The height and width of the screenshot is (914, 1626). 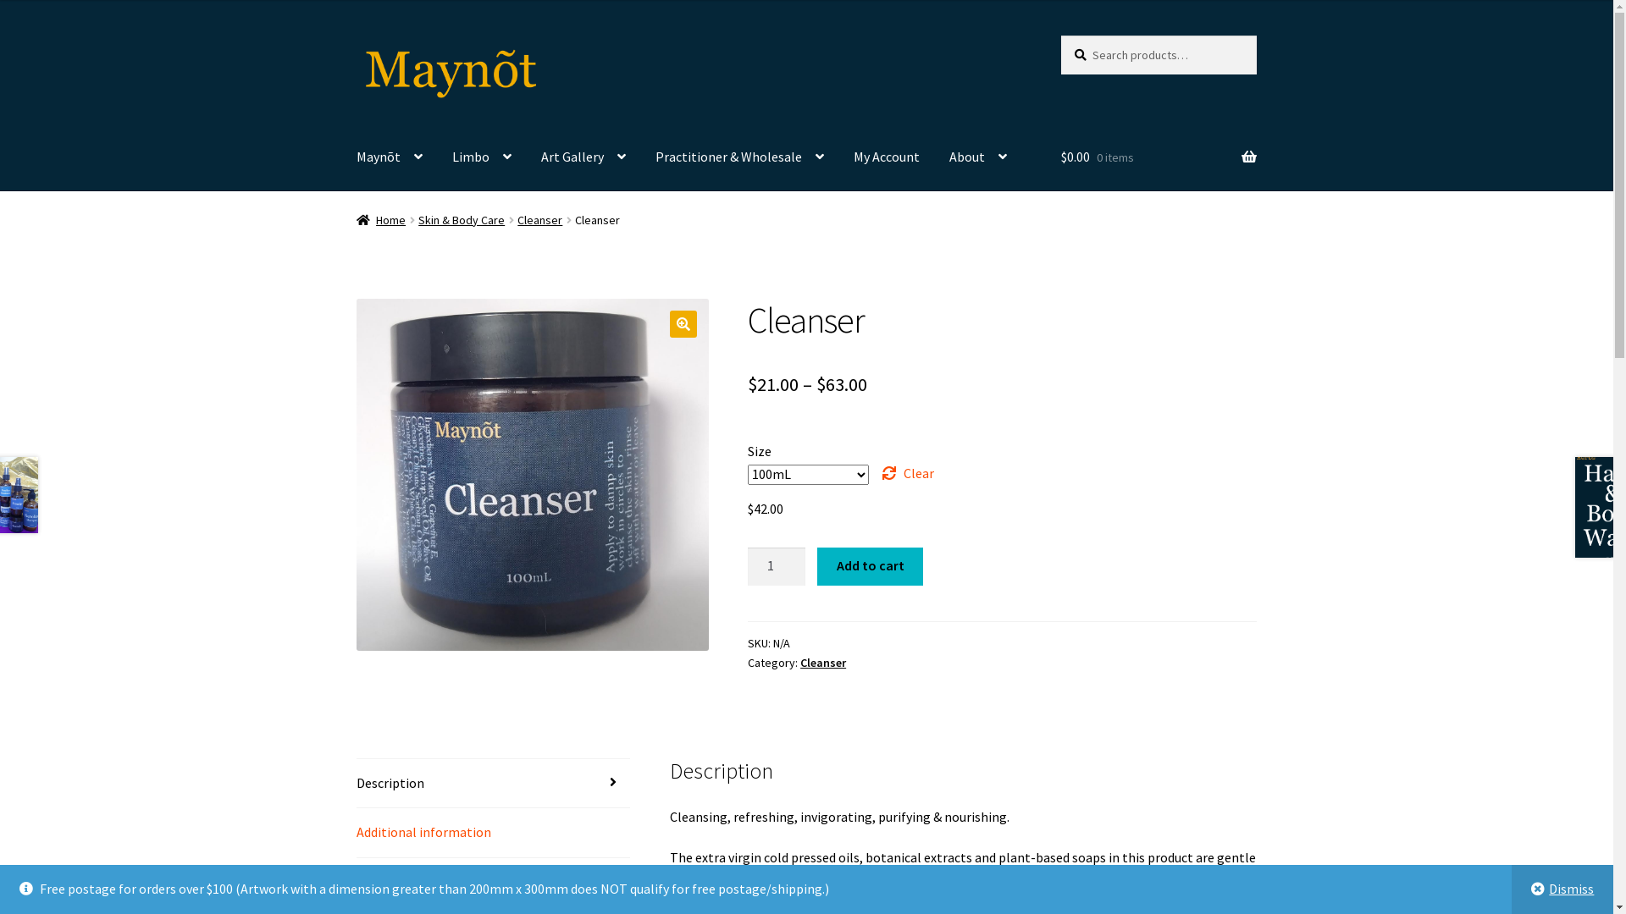 I want to click on Practitioner & Wholesale, so click(x=740, y=157).